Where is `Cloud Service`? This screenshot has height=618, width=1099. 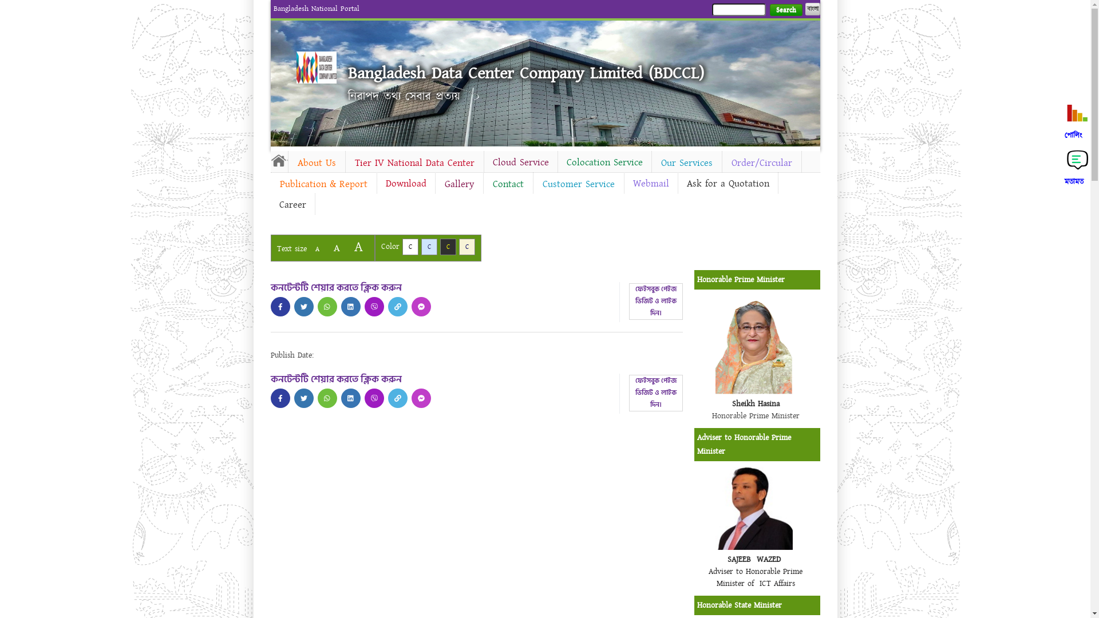
Cloud Service is located at coordinates (521, 163).